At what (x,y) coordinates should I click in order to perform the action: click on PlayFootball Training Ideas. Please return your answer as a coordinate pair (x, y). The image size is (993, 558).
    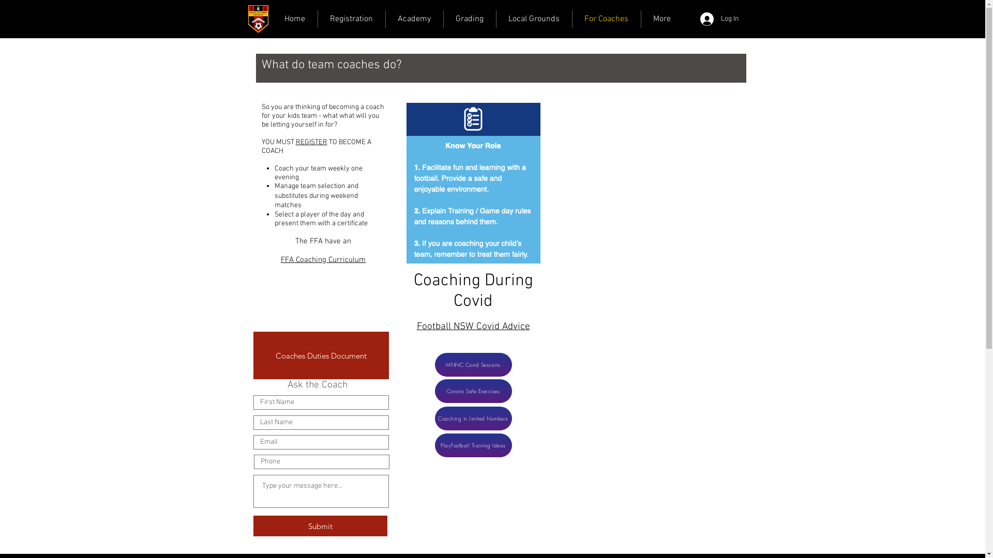
    Looking at the image, I should click on (473, 445).